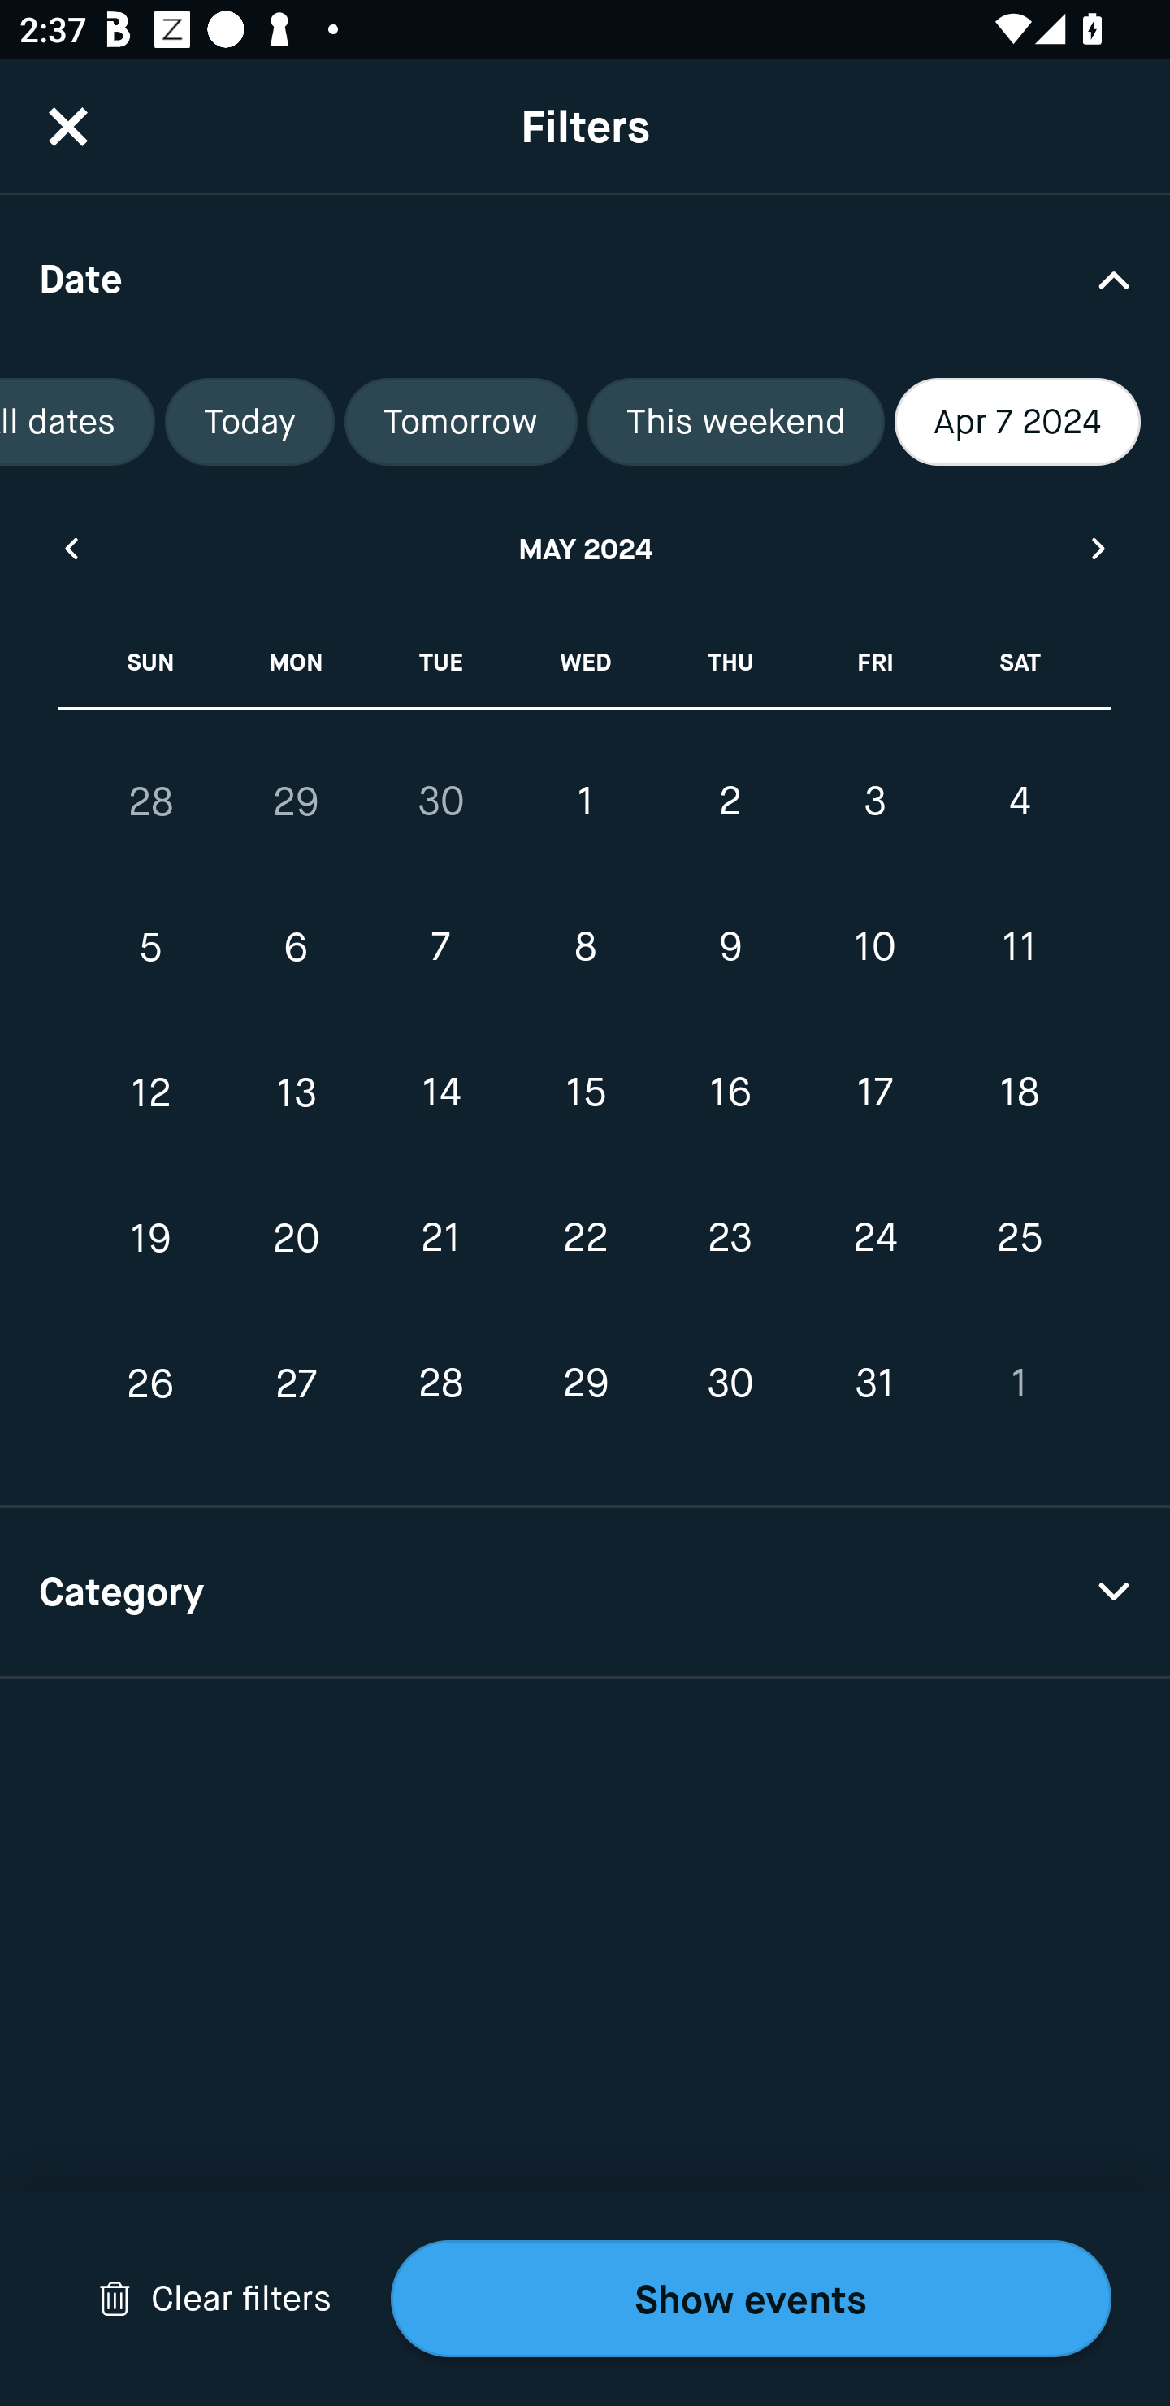 This screenshot has height=2406, width=1170. Describe the element at coordinates (151, 1092) in the screenshot. I see `12` at that location.